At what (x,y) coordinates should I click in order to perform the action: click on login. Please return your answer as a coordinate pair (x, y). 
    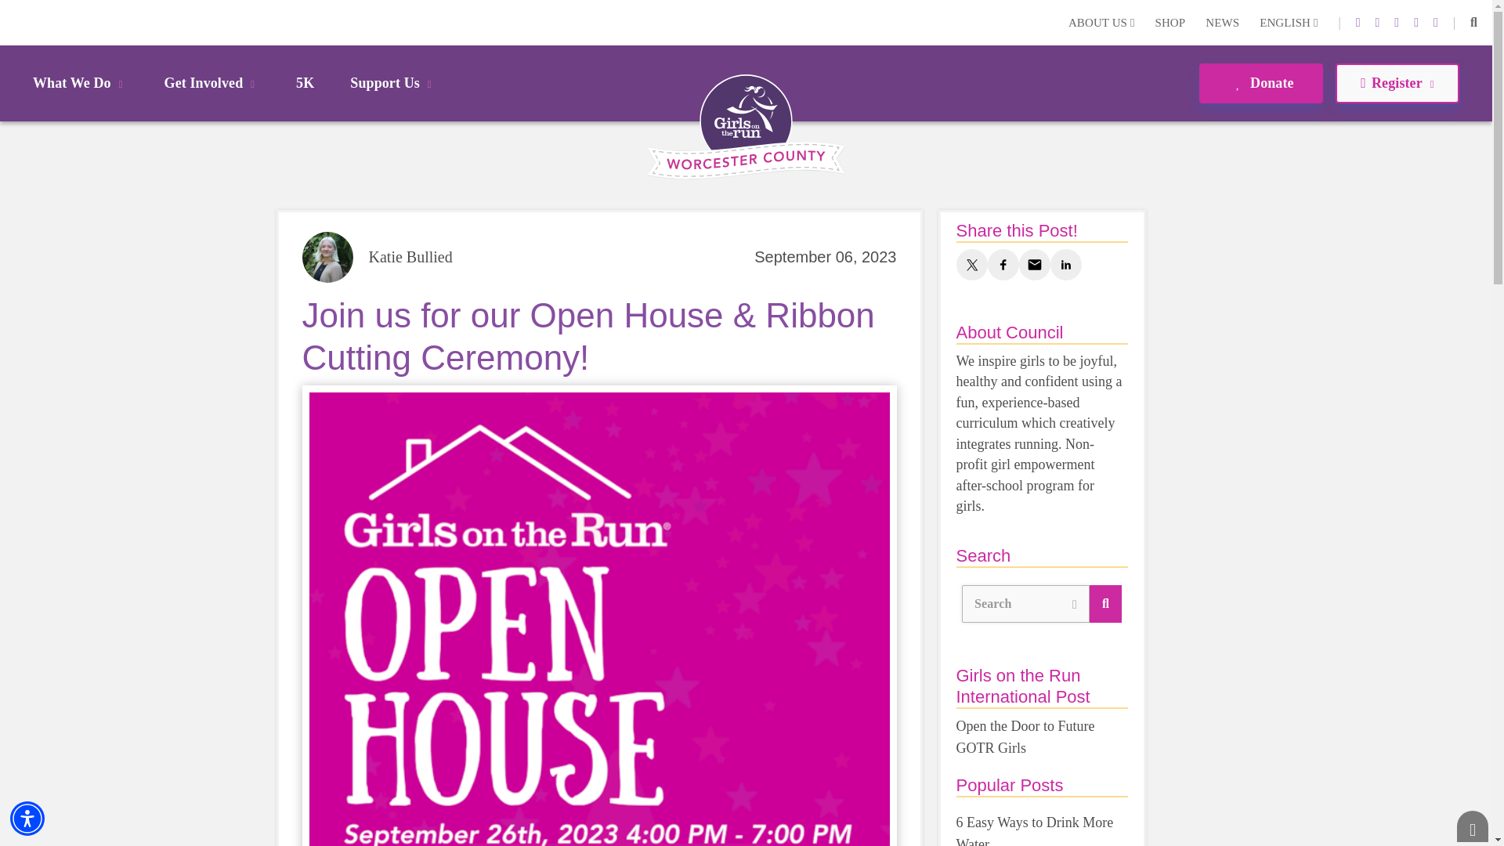
    Looking at the image, I should click on (15, 23).